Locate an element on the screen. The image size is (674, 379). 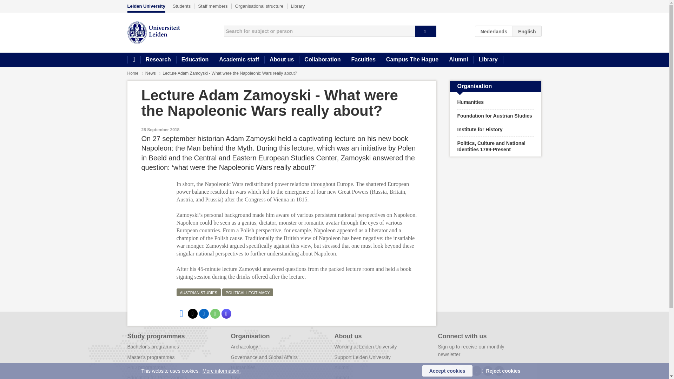
Academic staff is located at coordinates (239, 60).